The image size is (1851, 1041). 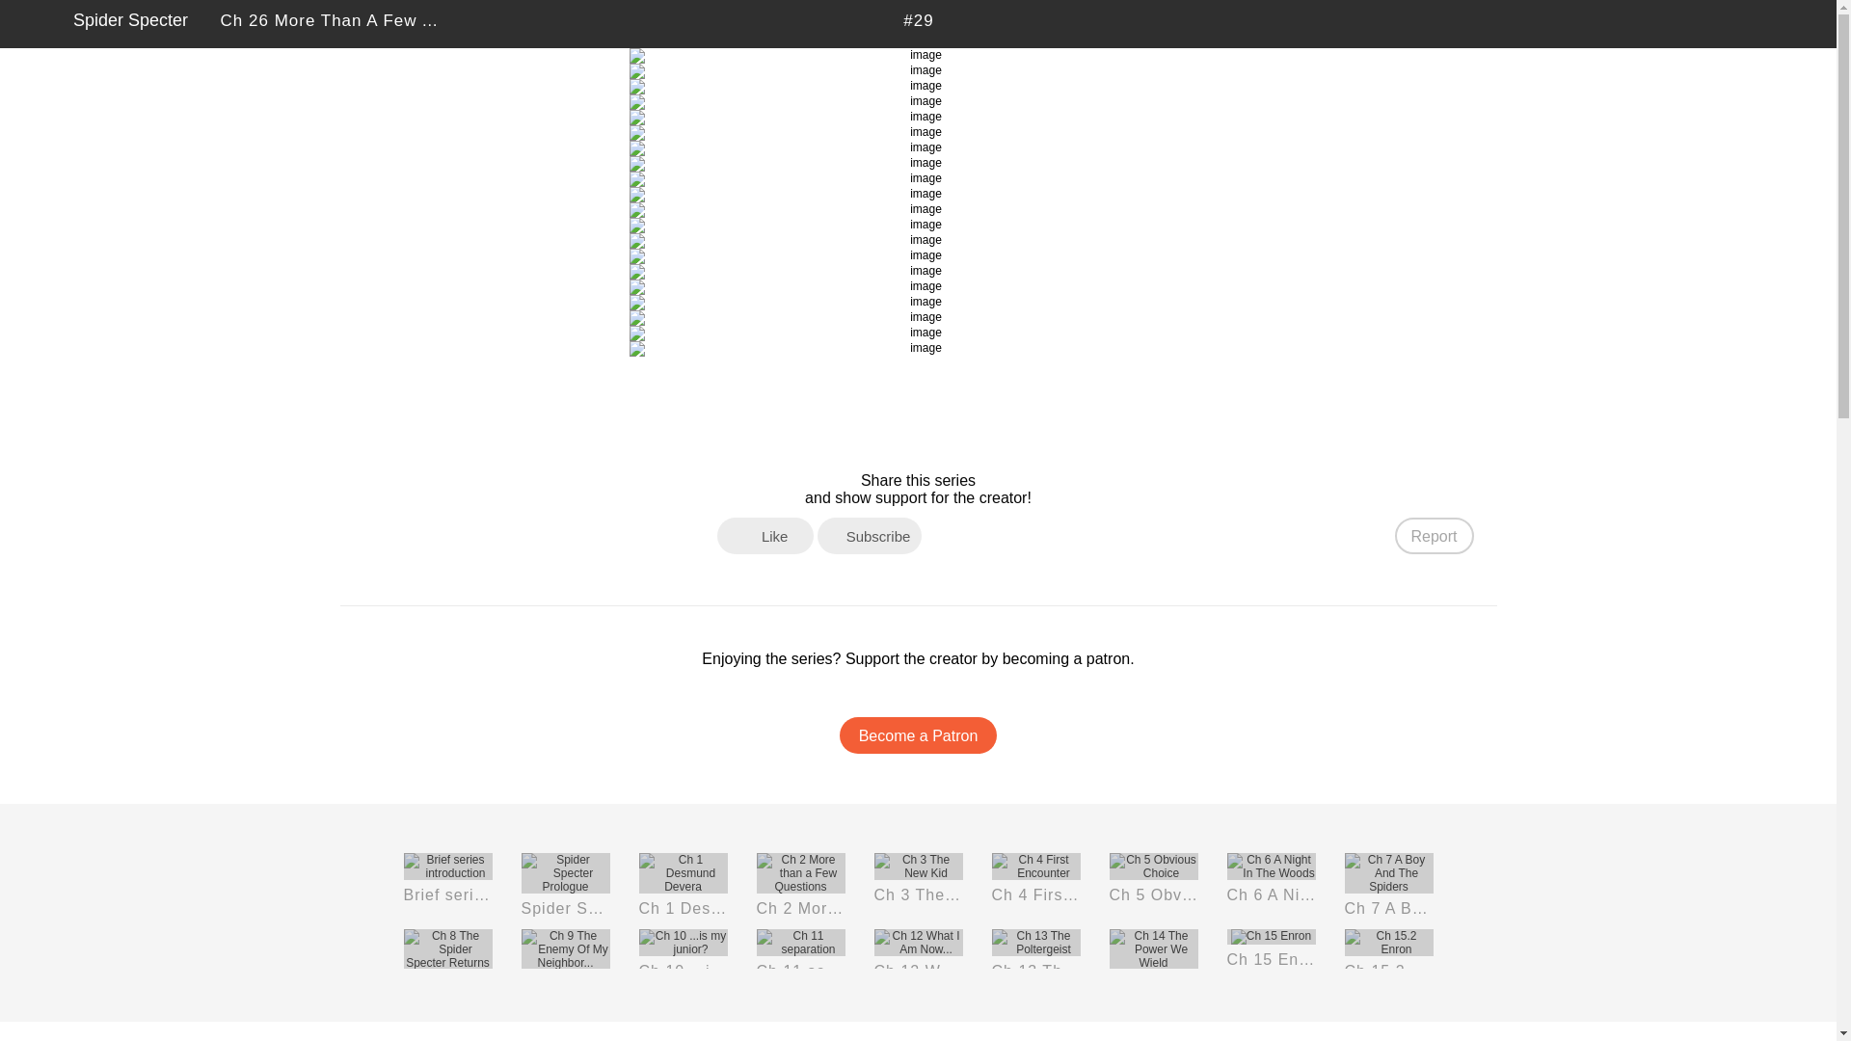 I want to click on Next Episode, so click(x=966, y=23).